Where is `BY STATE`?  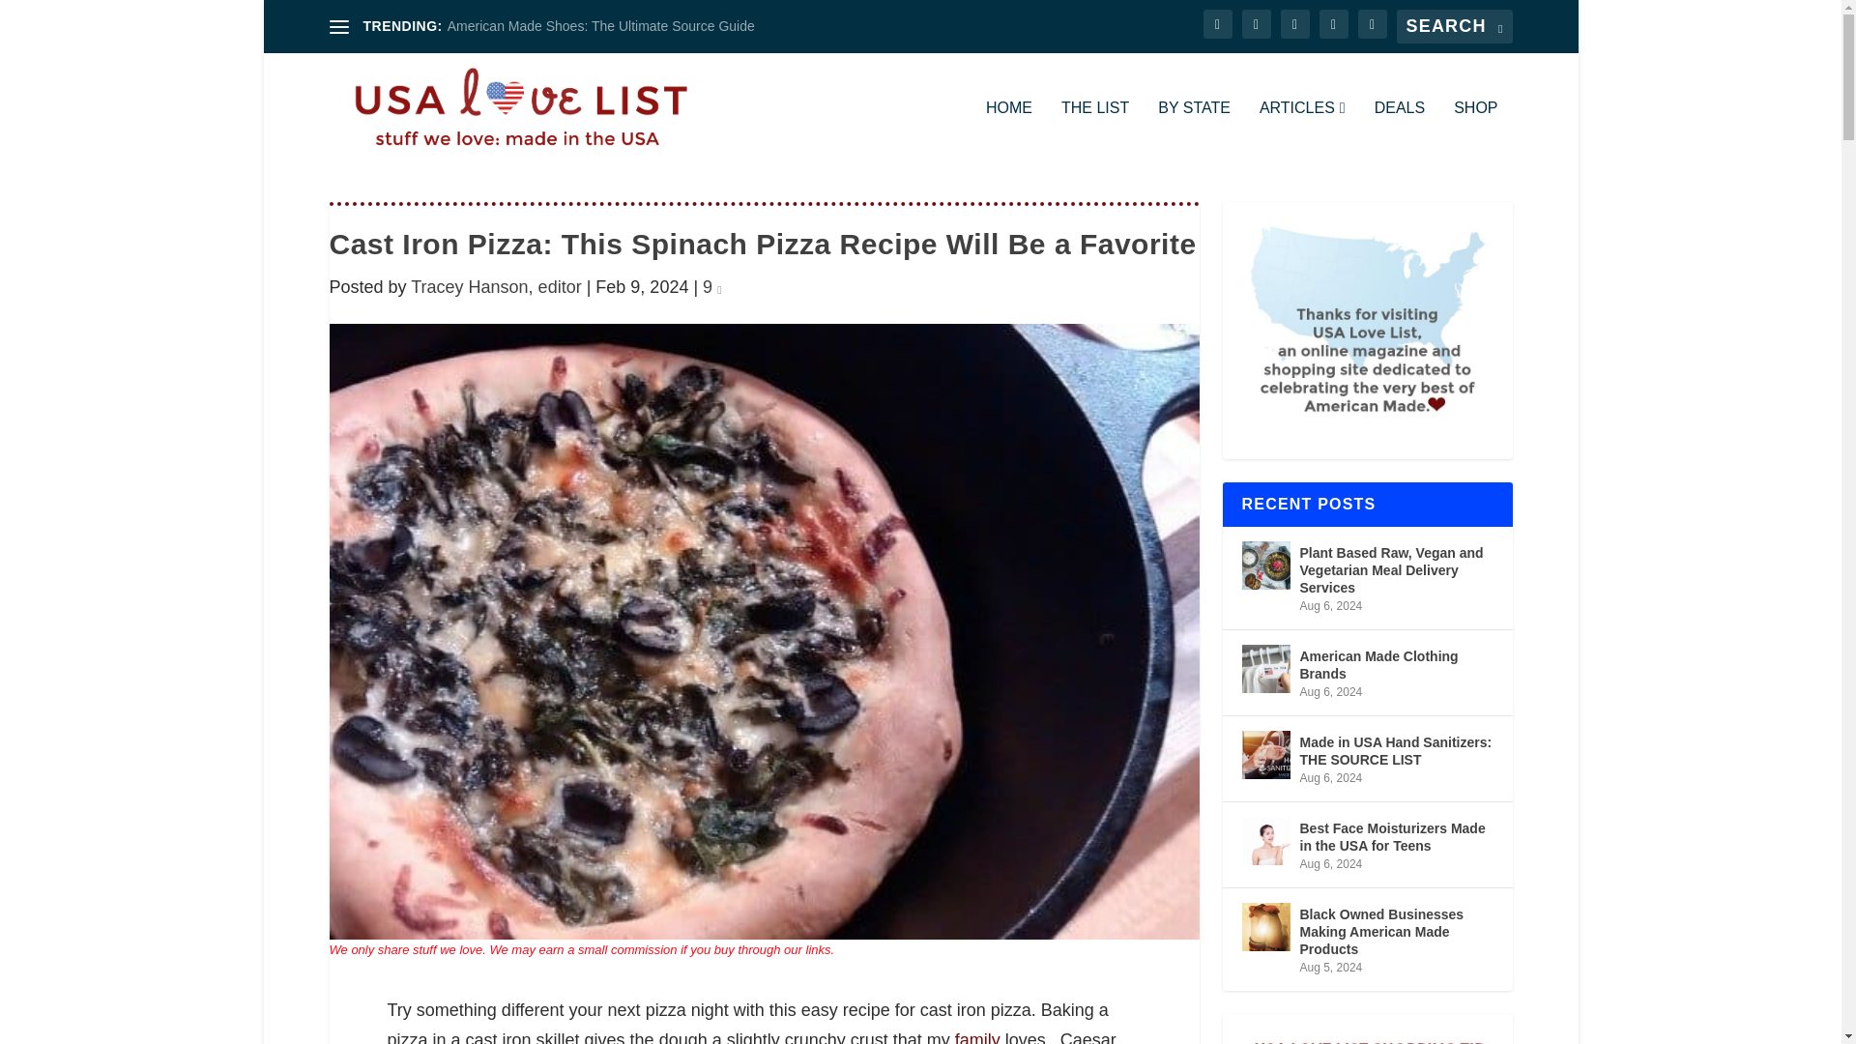 BY STATE is located at coordinates (1194, 131).